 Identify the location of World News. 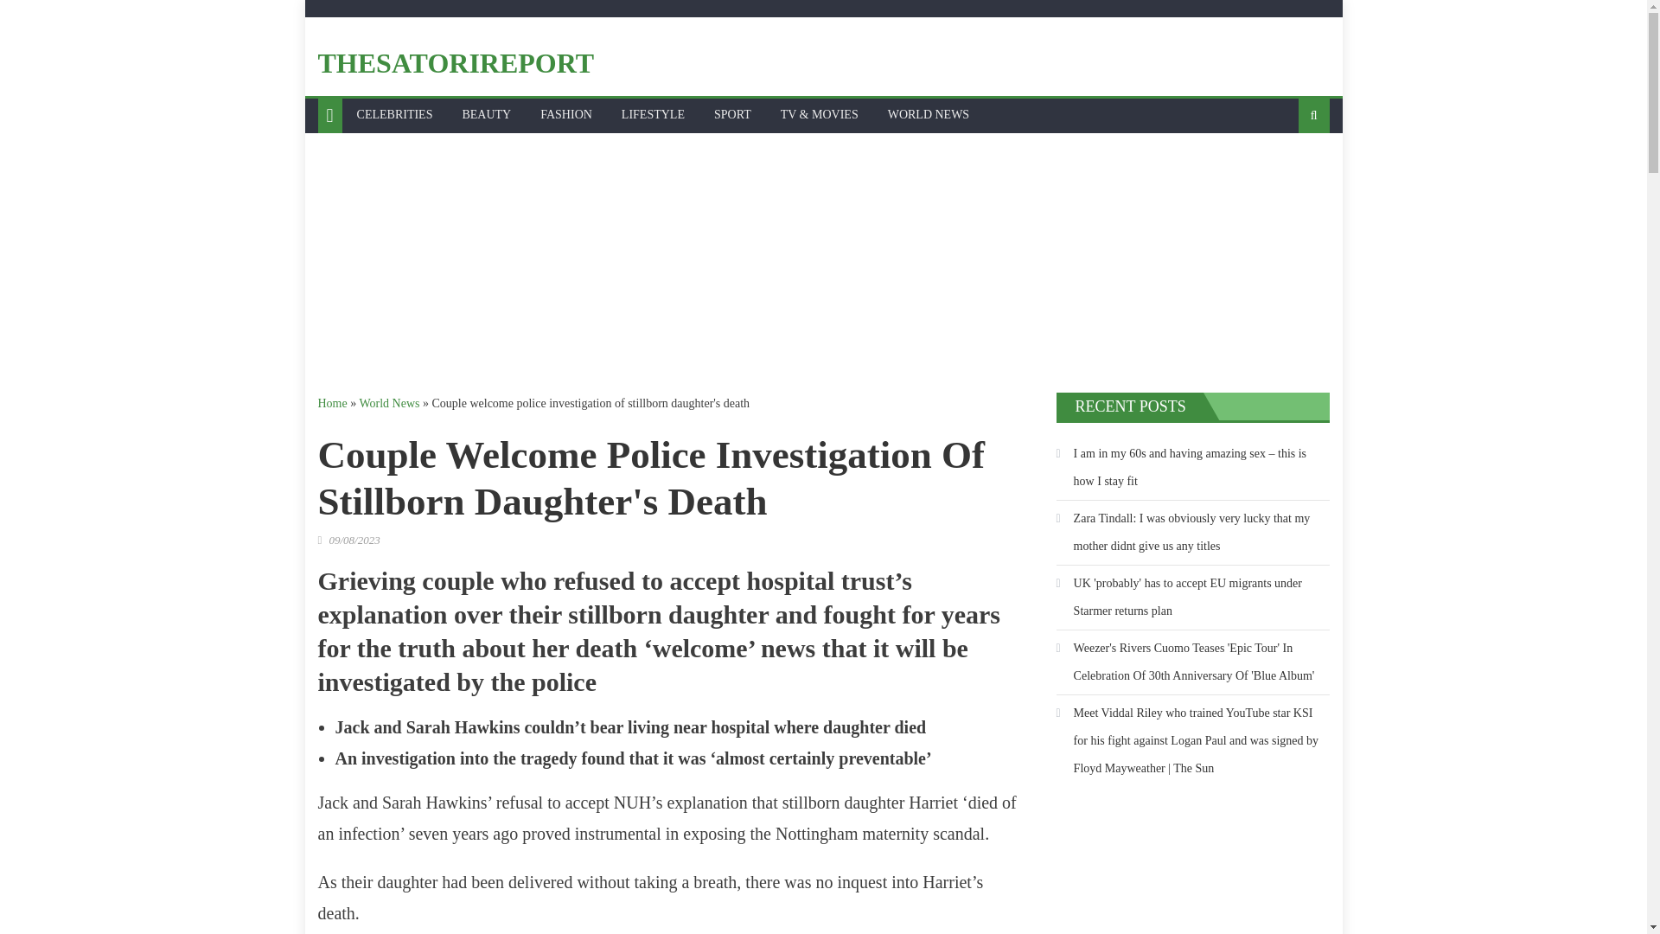
(389, 403).